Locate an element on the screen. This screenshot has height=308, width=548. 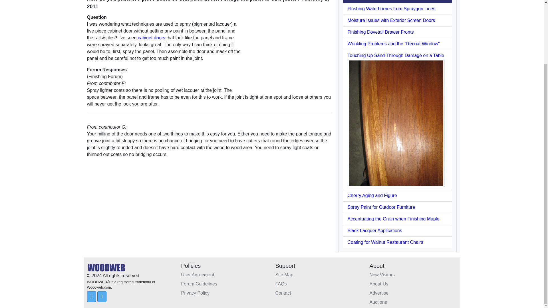
Advertisement is located at coordinates (288, 50).